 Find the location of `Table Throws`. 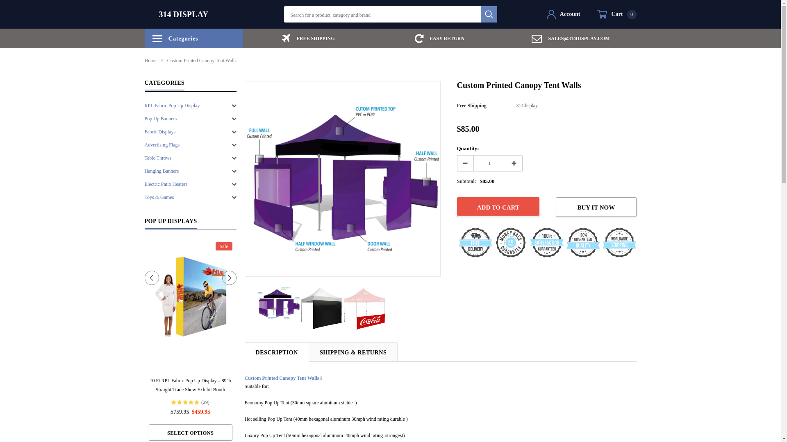

Table Throws is located at coordinates (158, 158).